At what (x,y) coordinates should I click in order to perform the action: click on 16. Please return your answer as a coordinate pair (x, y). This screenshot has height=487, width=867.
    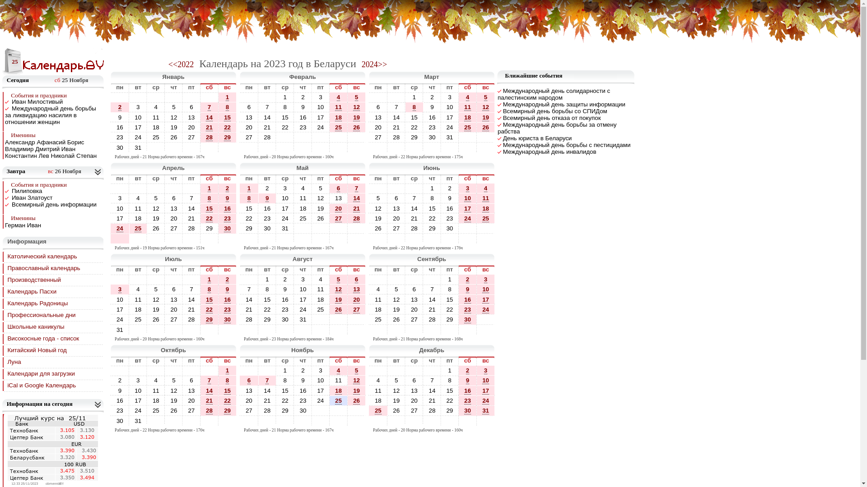
    Looking at the image, I should click on (303, 391).